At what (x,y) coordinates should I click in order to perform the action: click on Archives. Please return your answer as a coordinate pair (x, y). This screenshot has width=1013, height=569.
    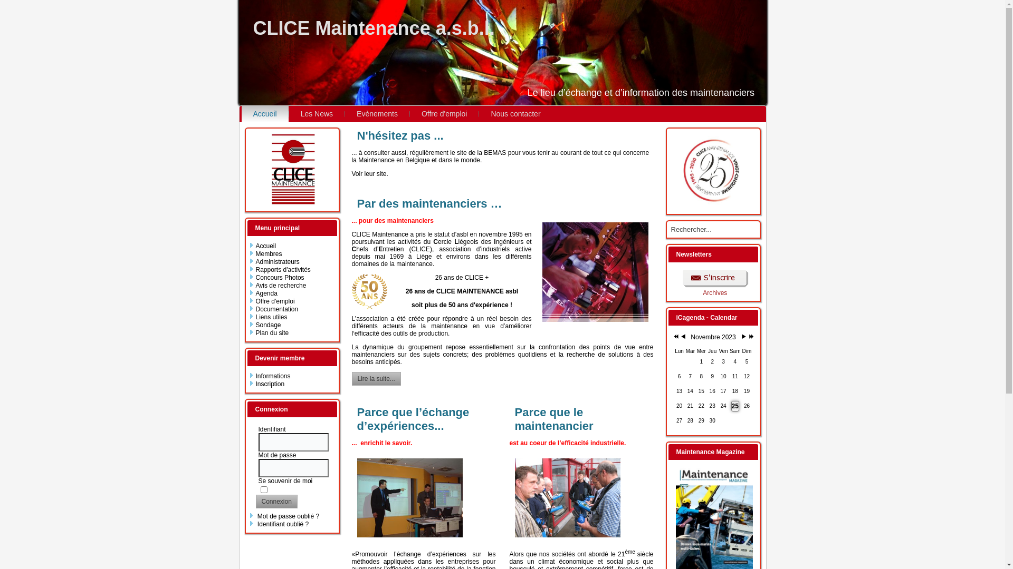
    Looking at the image, I should click on (715, 293).